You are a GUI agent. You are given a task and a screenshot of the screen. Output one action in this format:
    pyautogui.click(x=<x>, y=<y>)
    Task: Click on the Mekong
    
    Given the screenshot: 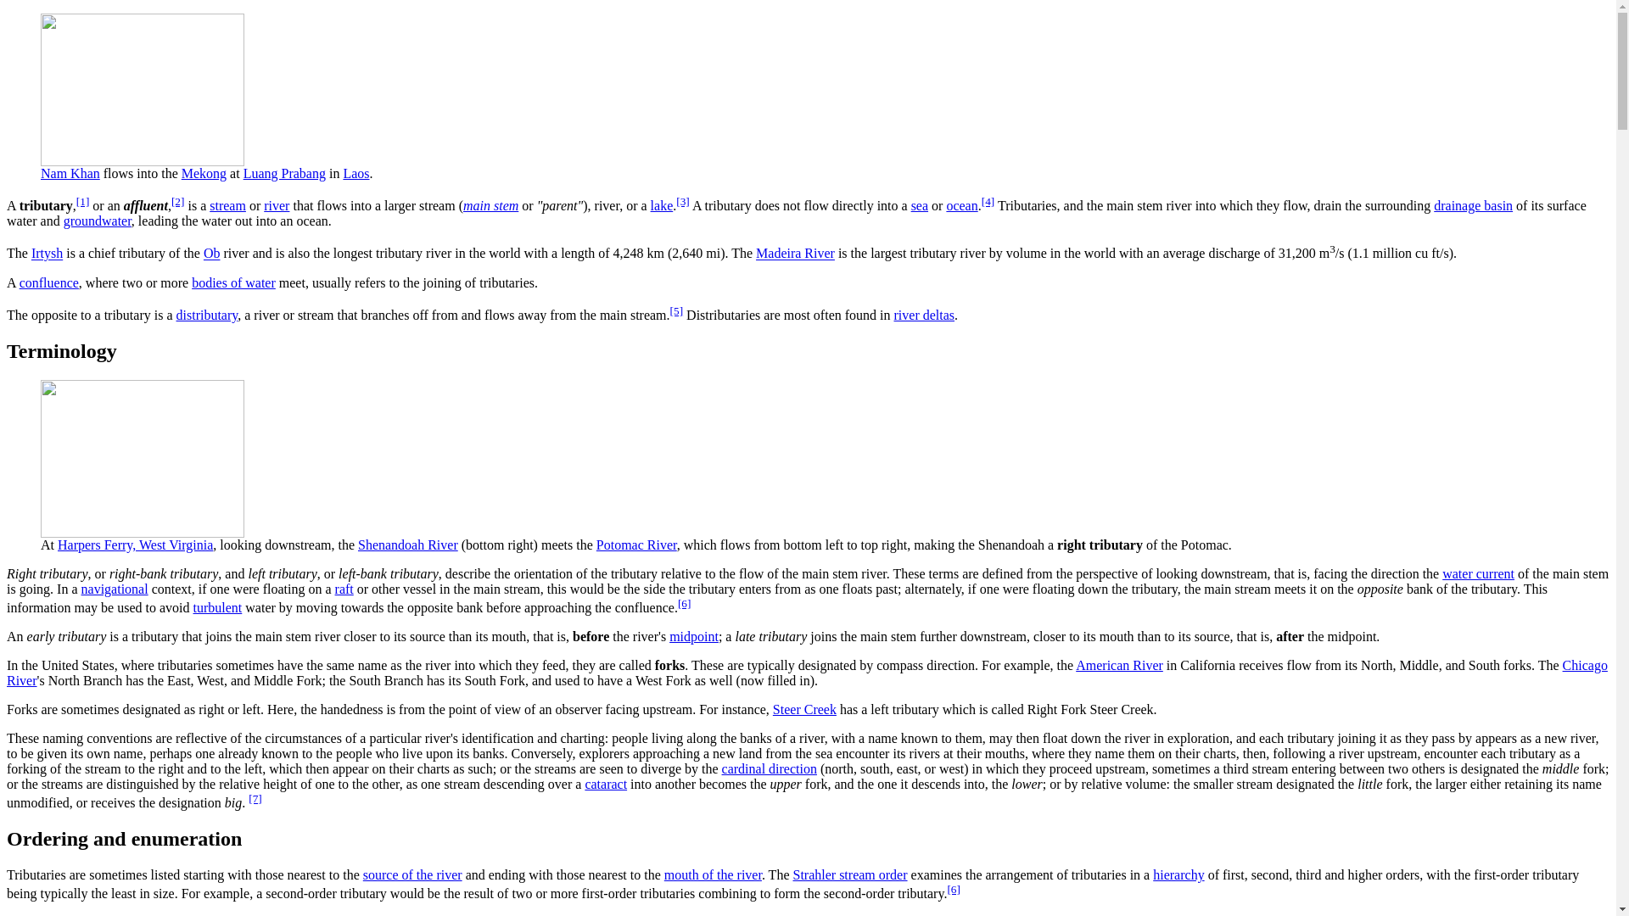 What is the action you would take?
    pyautogui.click(x=204, y=173)
    